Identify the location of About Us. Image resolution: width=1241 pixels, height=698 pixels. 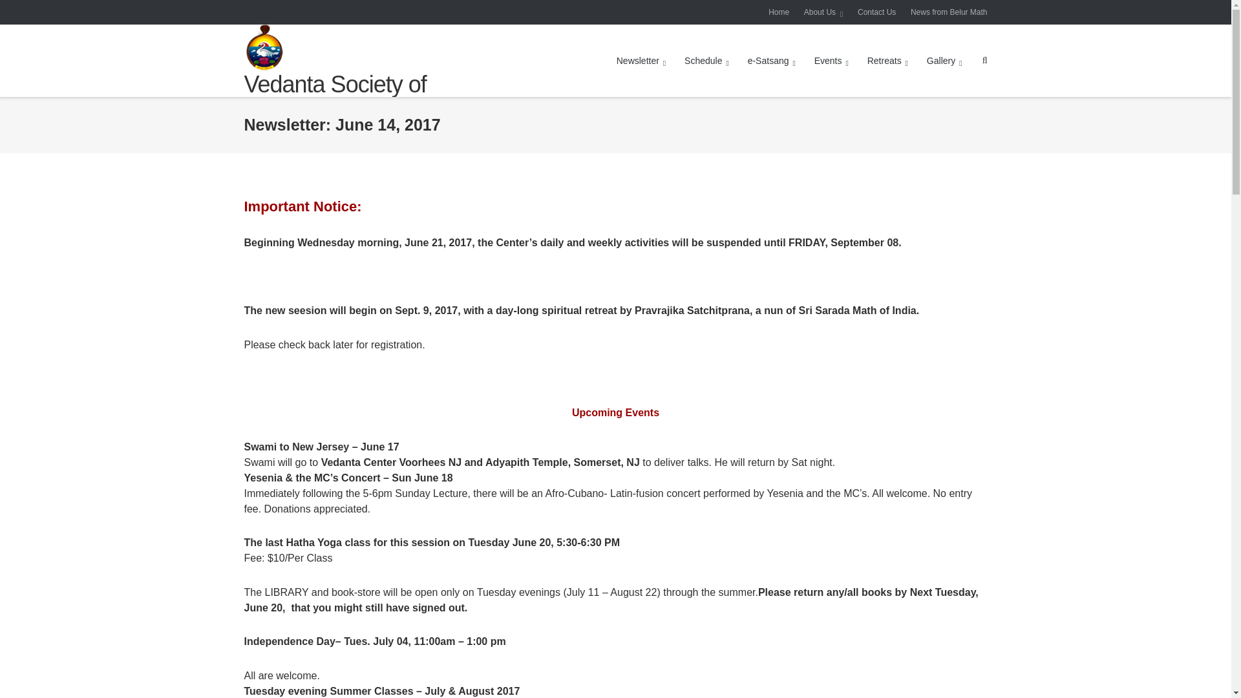
(823, 12).